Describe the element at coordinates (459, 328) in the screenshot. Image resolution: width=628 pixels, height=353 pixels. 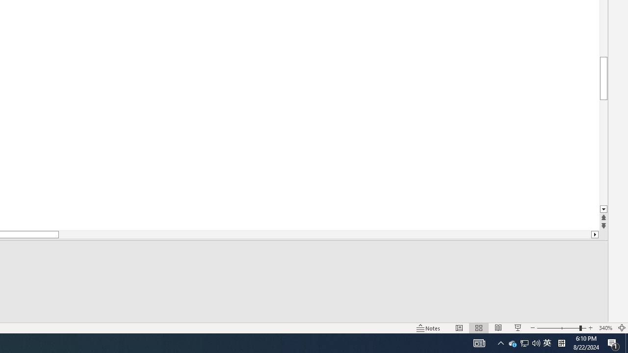
I see `Normal` at that location.